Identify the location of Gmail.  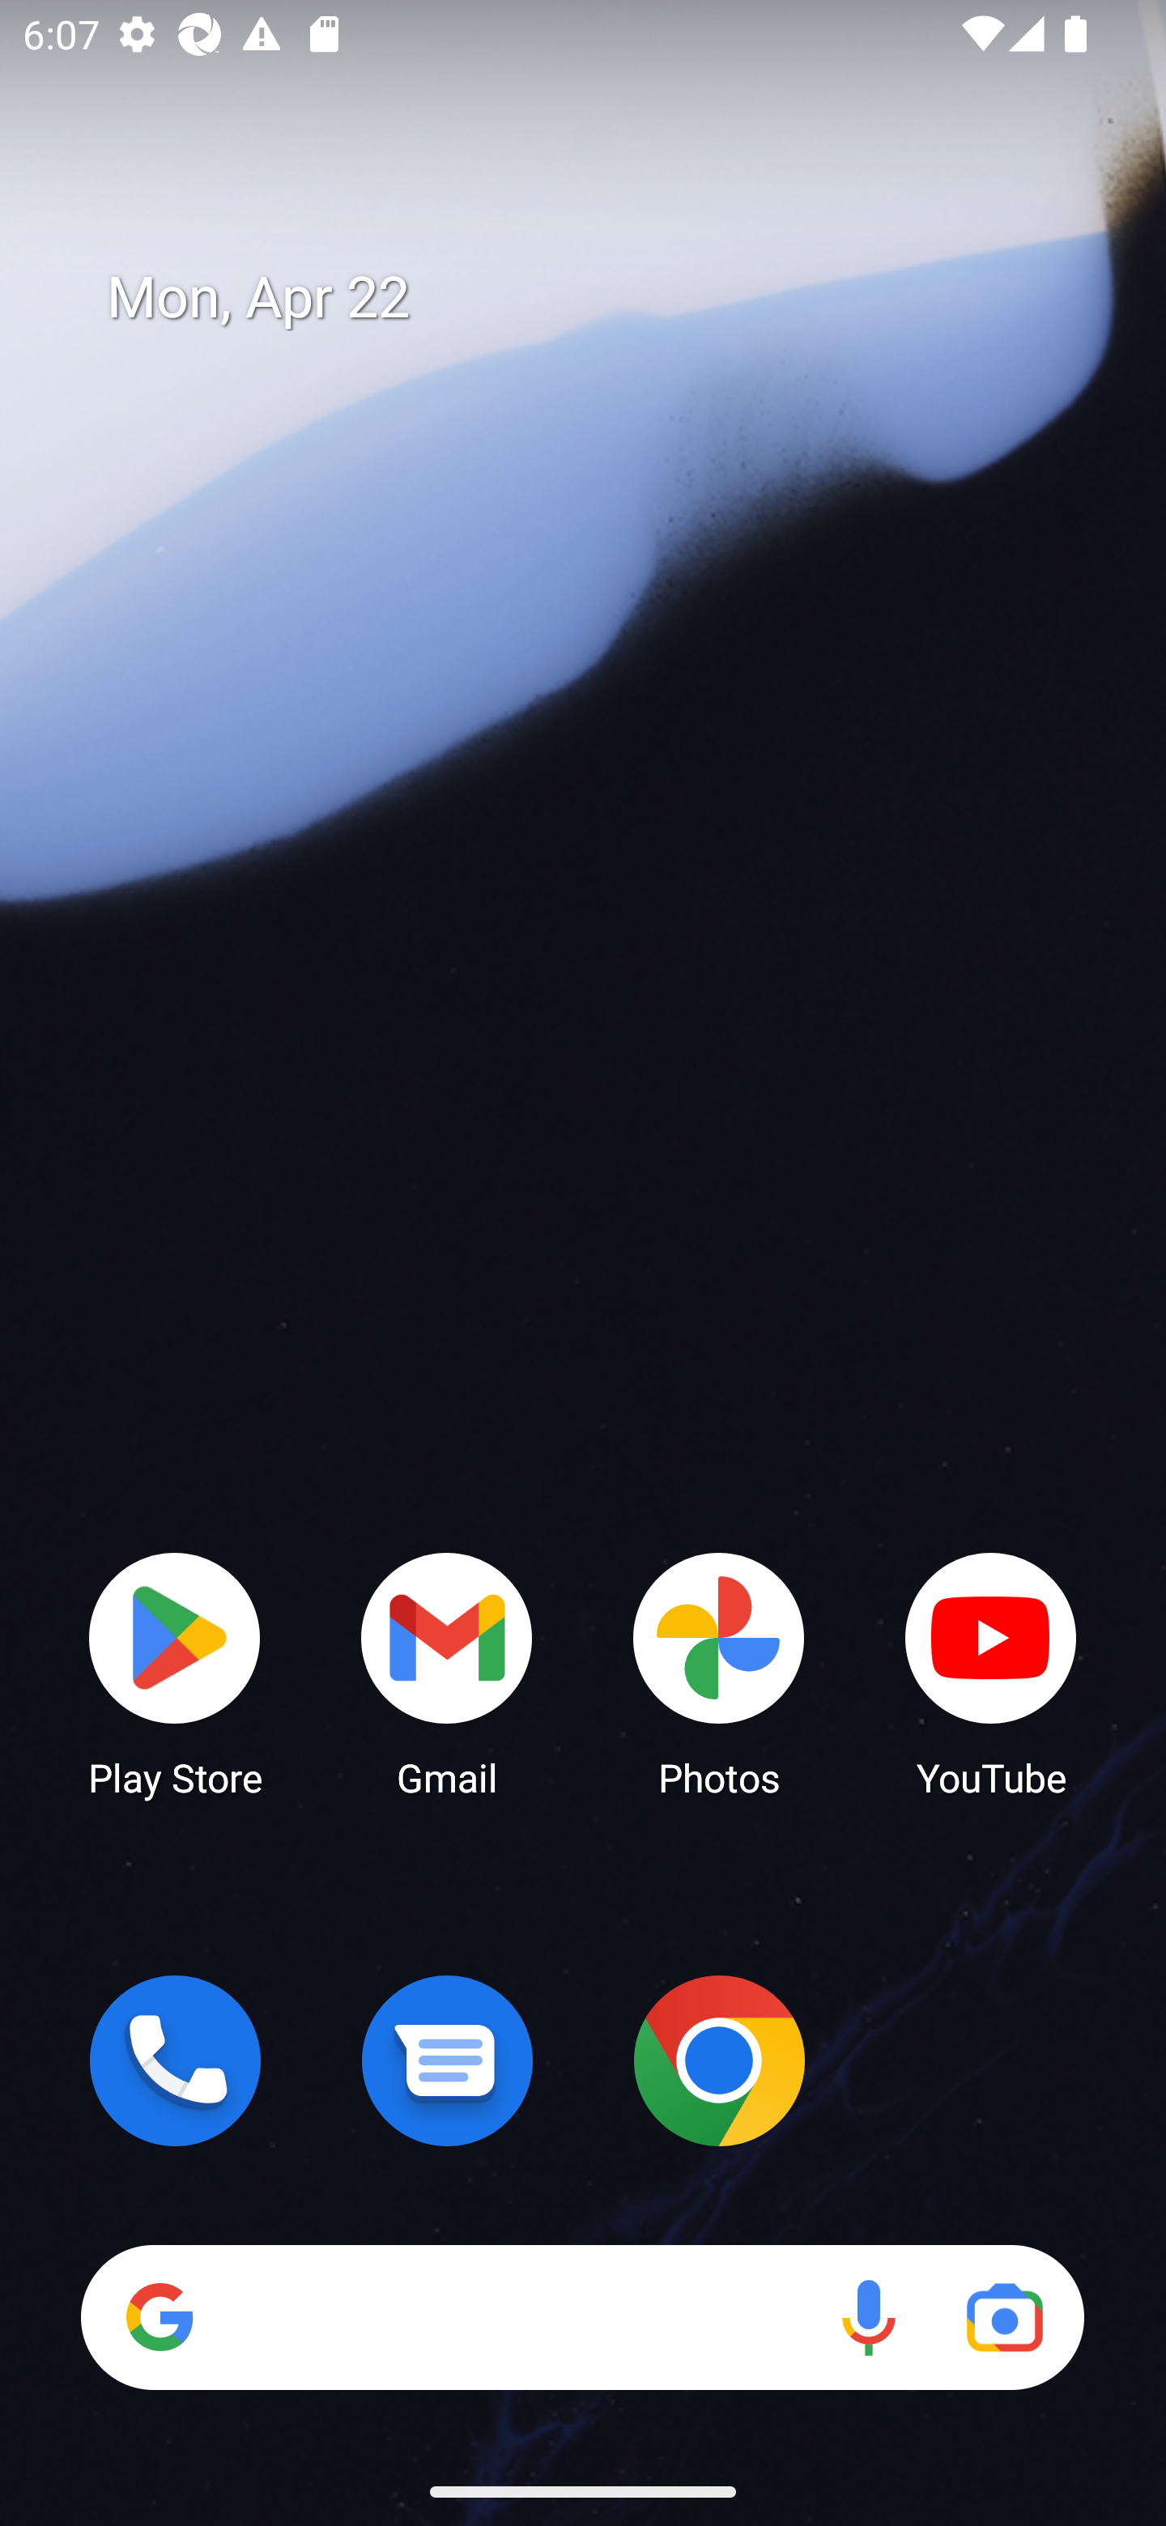
(447, 1673).